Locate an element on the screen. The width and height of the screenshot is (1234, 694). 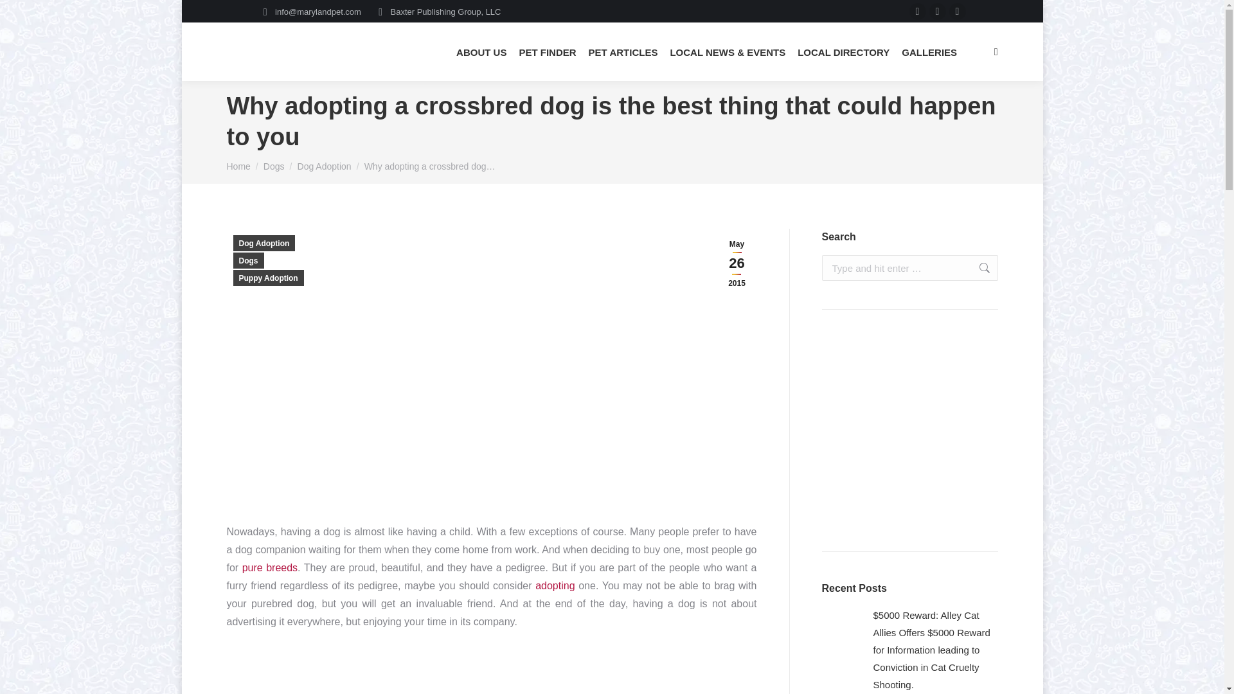
Facebook page opens in new window is located at coordinates (918, 12).